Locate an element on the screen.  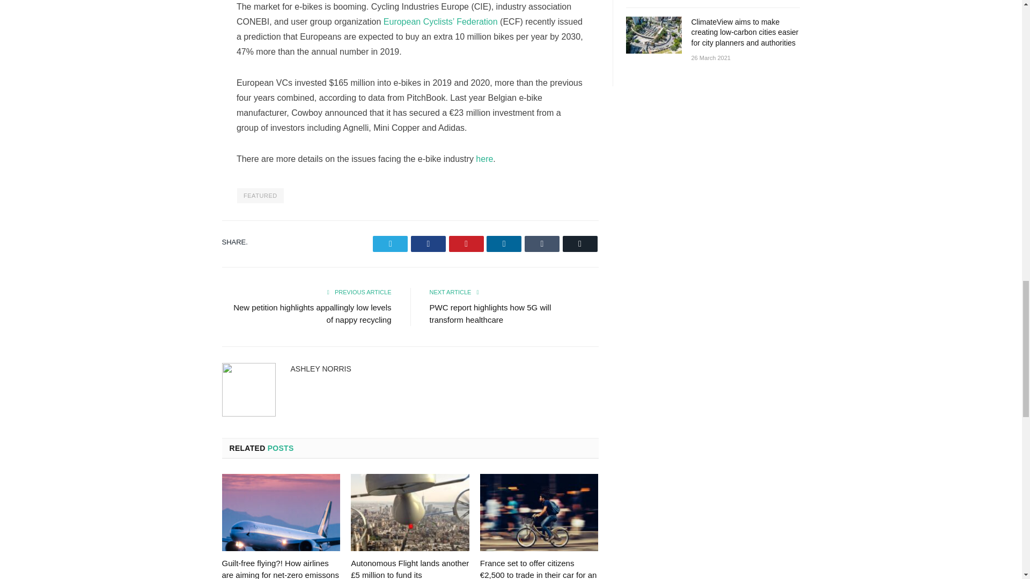
Email is located at coordinates (579, 243).